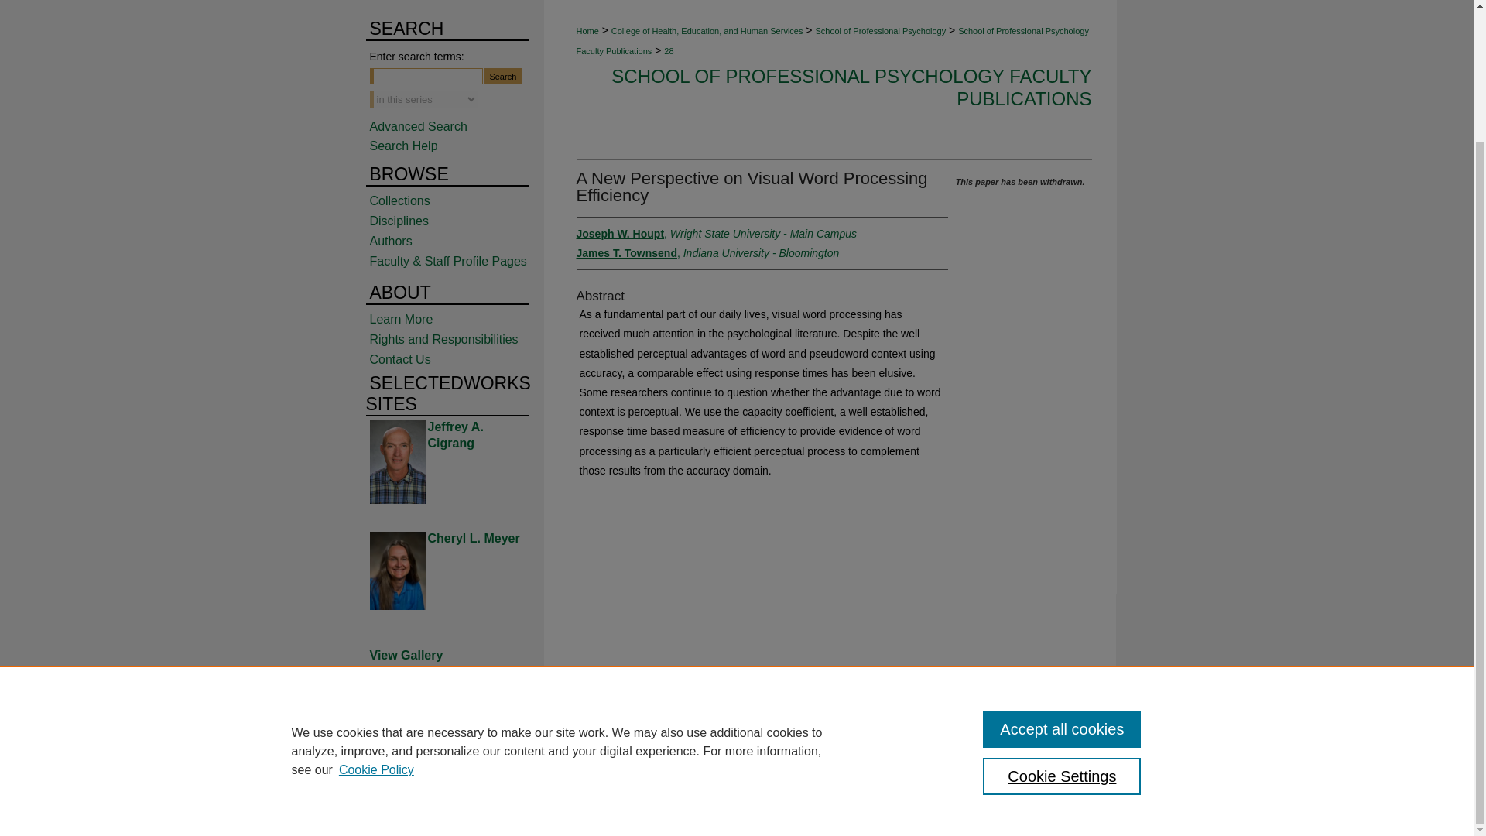  What do you see at coordinates (473, 538) in the screenshot?
I see `Cheryl L. Meyer` at bounding box center [473, 538].